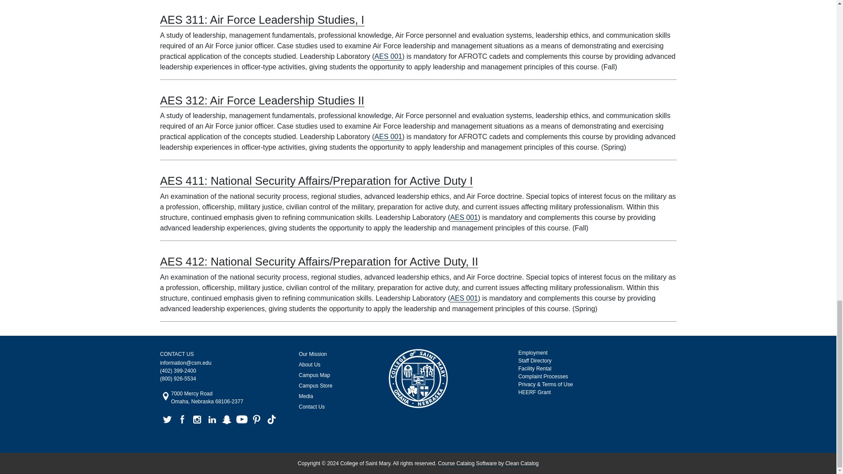 The image size is (843, 474). I want to click on AES 311: Air Force Leadership Studies, I, so click(262, 20).